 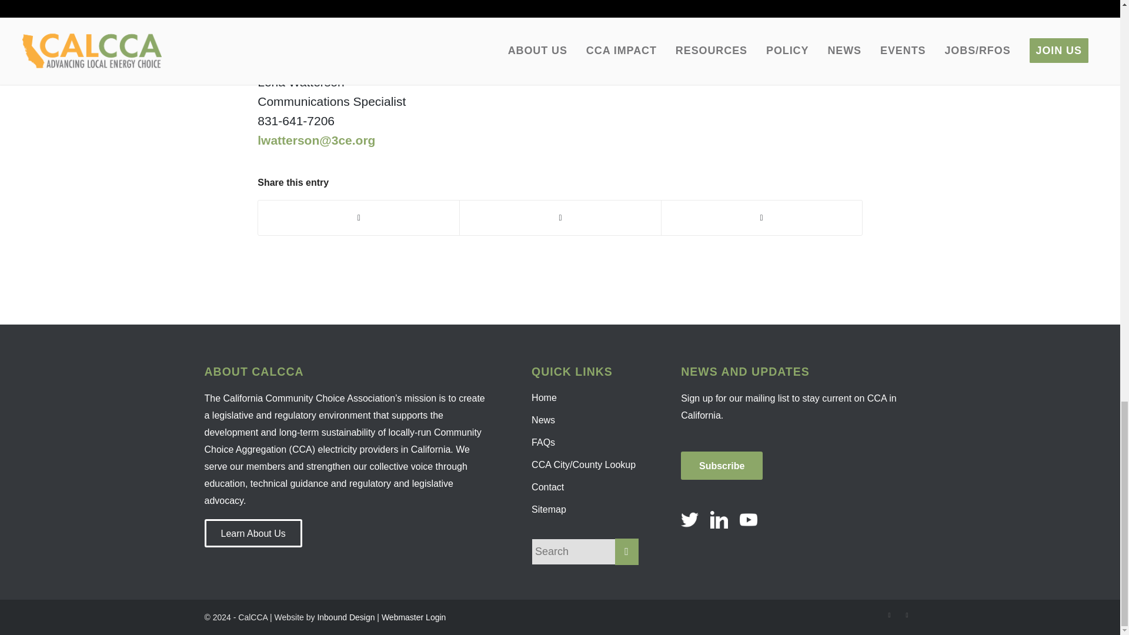 I want to click on Twitter, so click(x=301, y=5).